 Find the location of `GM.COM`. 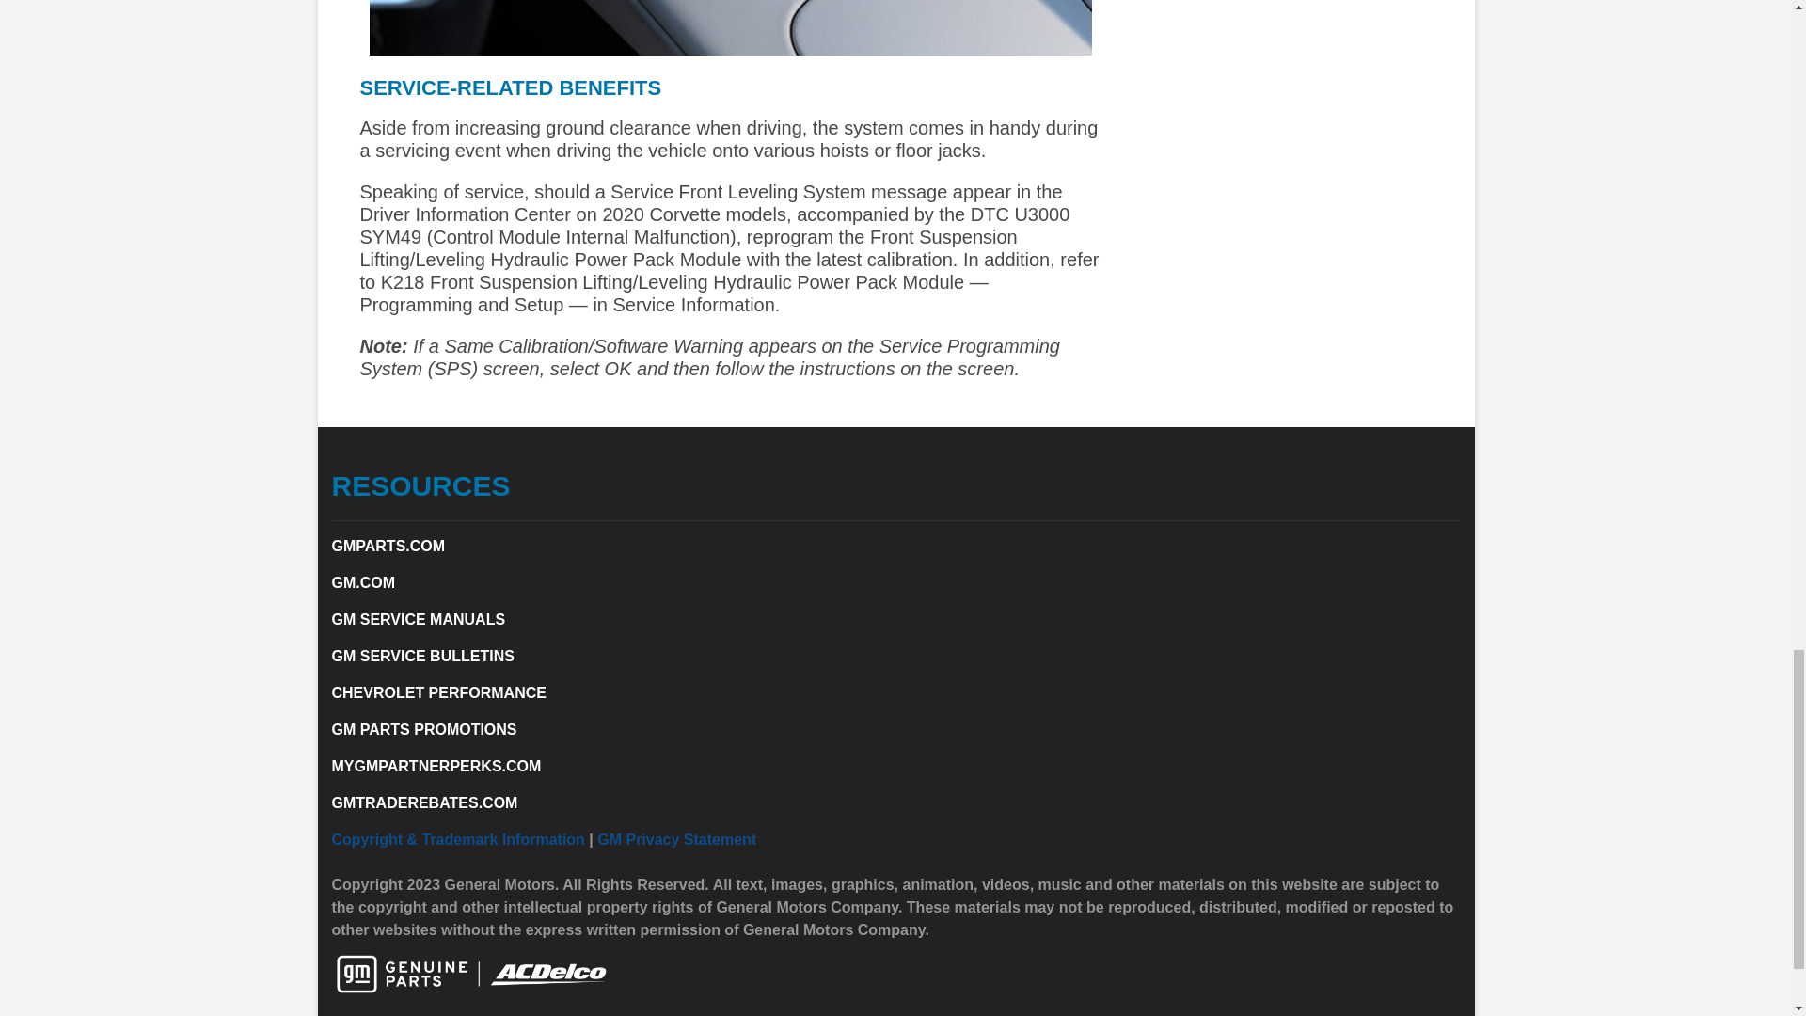

GM.COM is located at coordinates (363, 582).